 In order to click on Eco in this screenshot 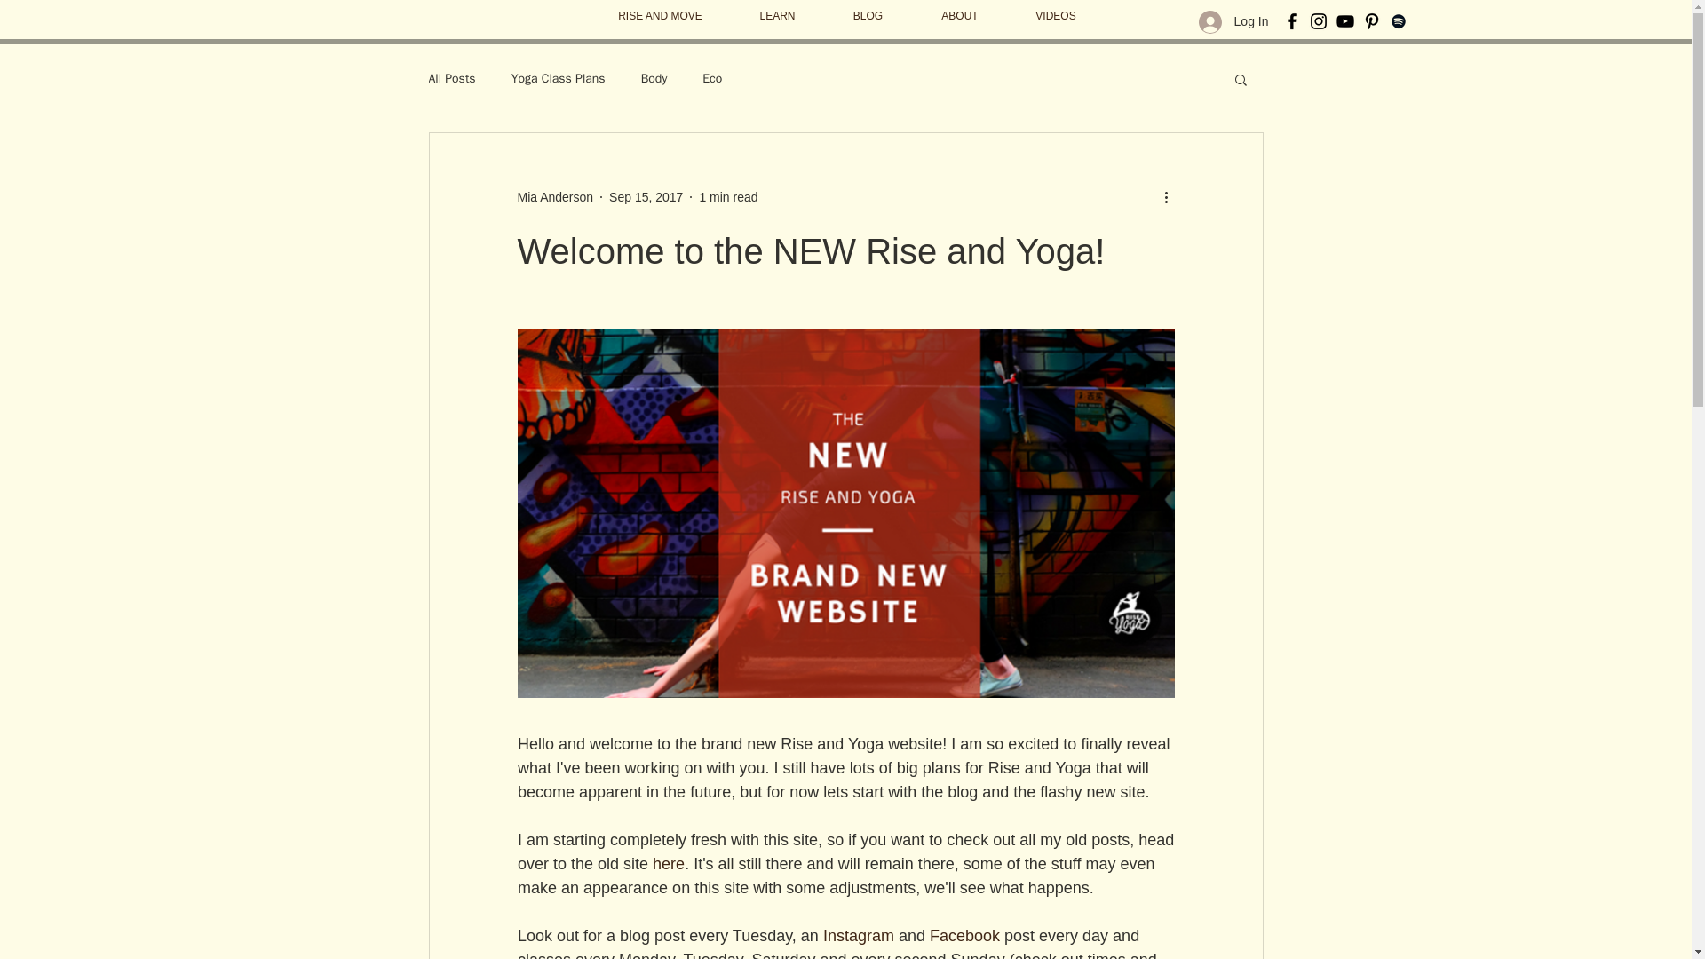, I will do `click(712, 78)`.